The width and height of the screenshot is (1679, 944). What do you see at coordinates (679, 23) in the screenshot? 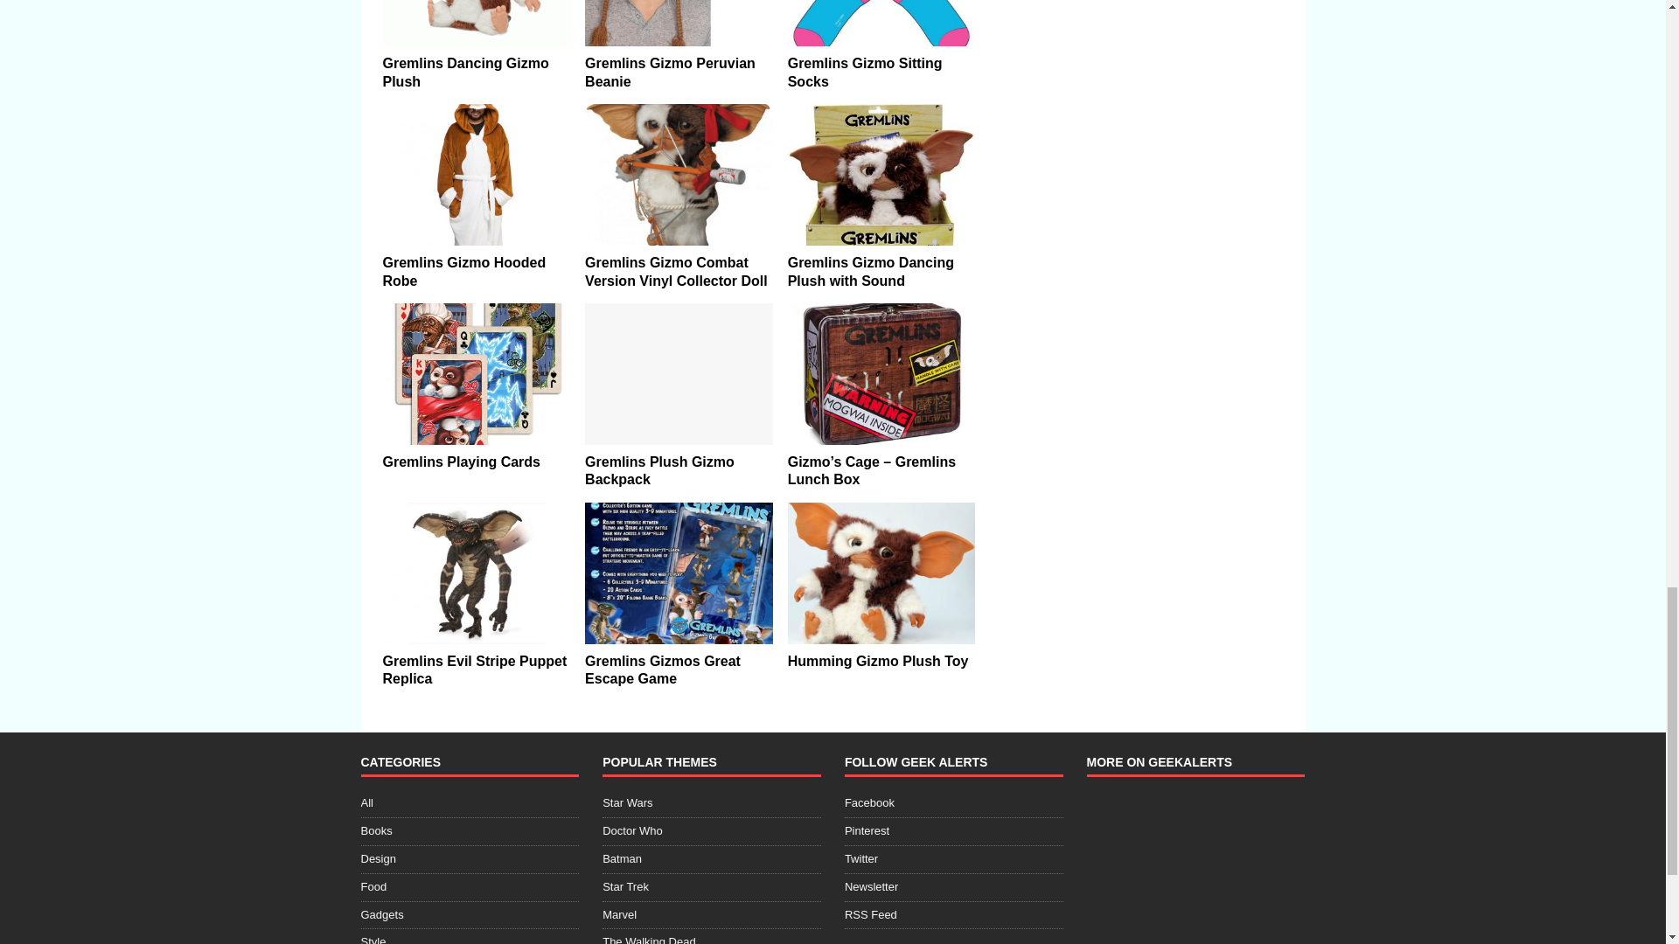
I see `Gremlins Gizmo Peruvian Beanie` at bounding box center [679, 23].